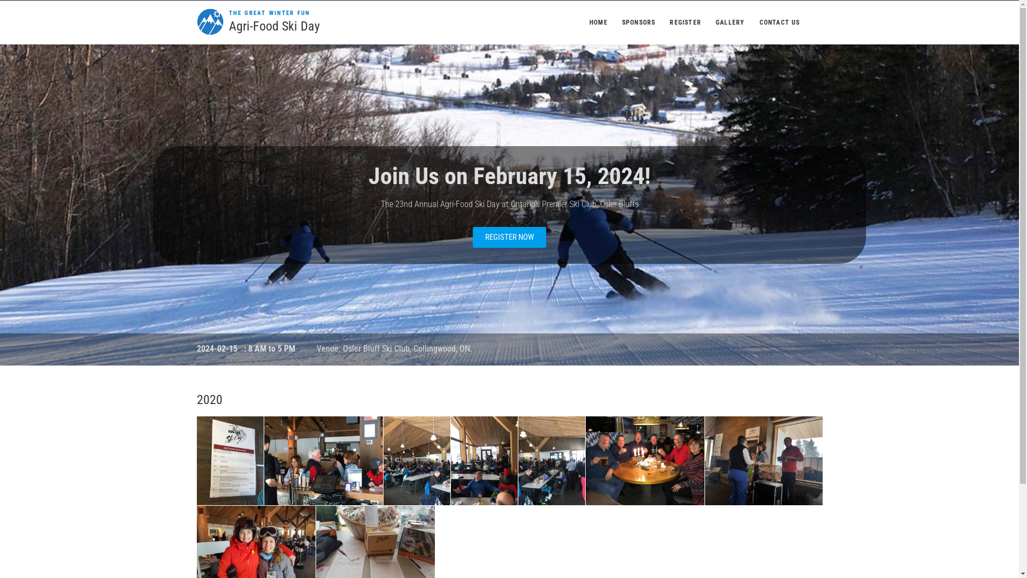  What do you see at coordinates (230, 461) in the screenshot?
I see `agri-food-ski-day-2020-1` at bounding box center [230, 461].